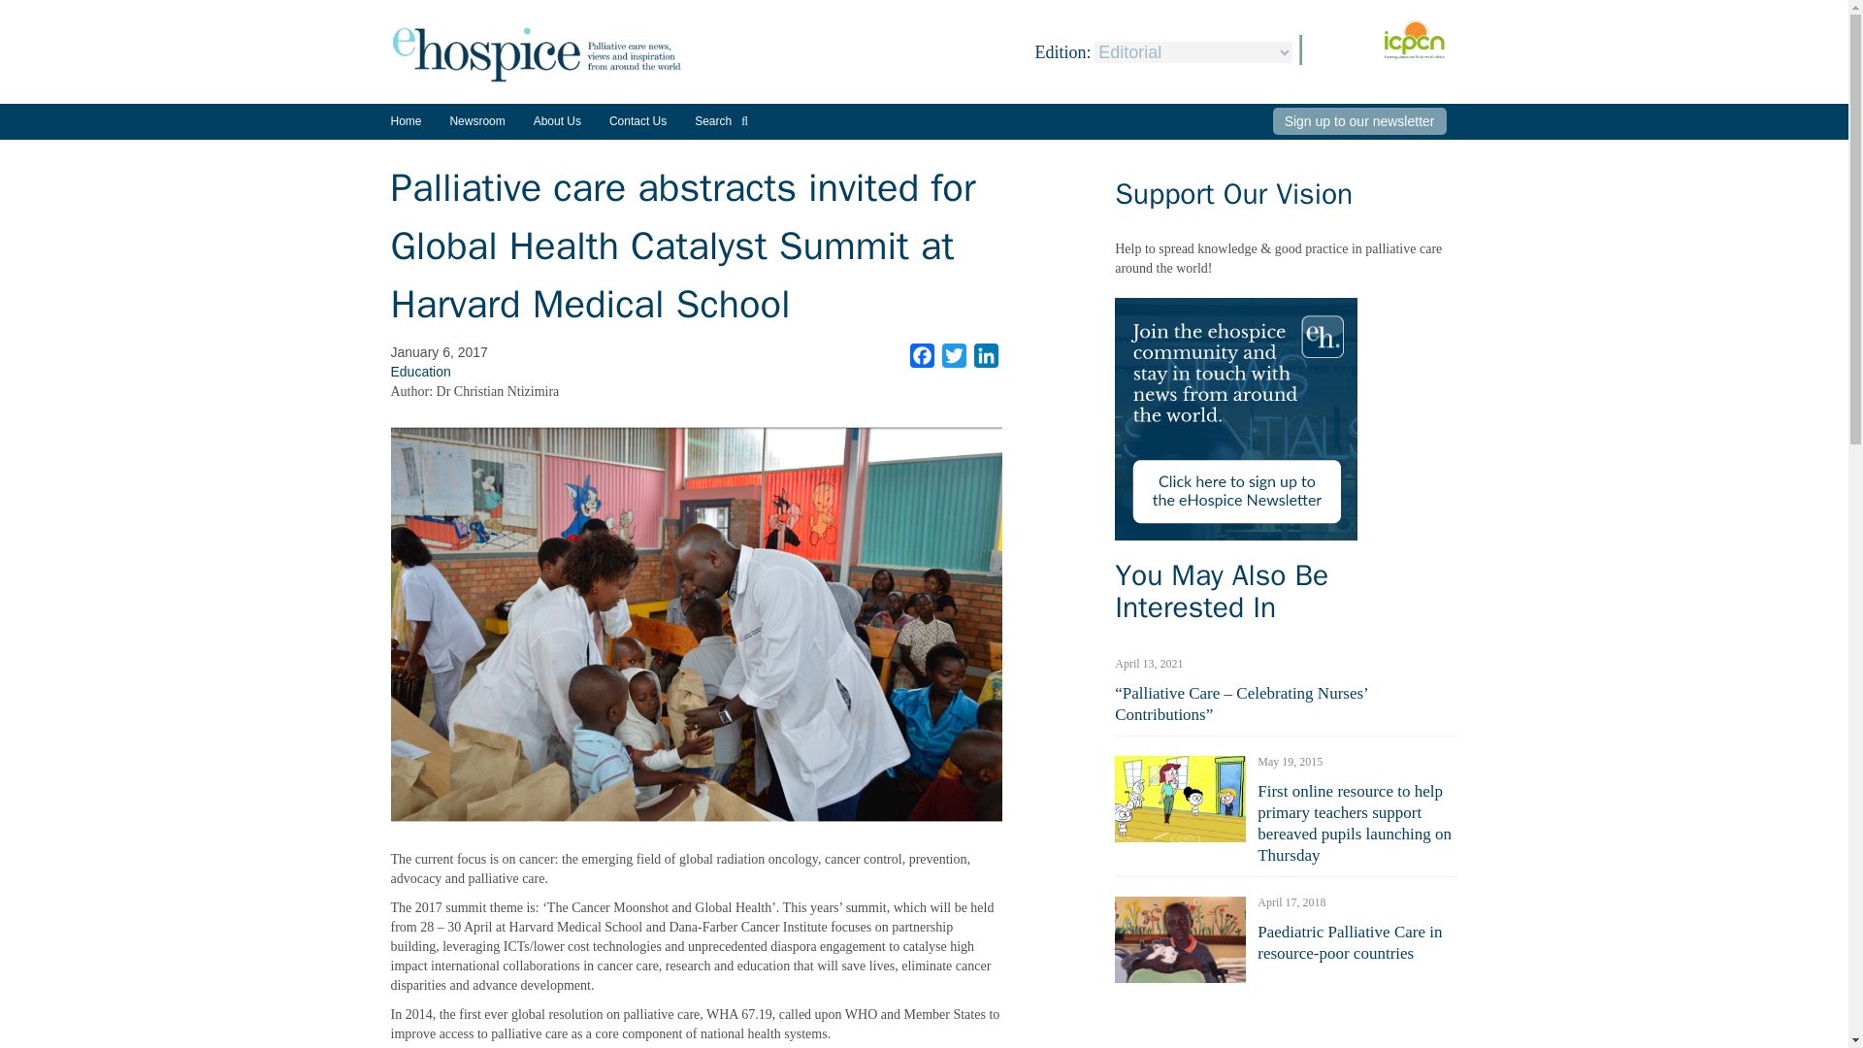 This screenshot has width=1863, height=1048. What do you see at coordinates (557, 120) in the screenshot?
I see `About Us` at bounding box center [557, 120].